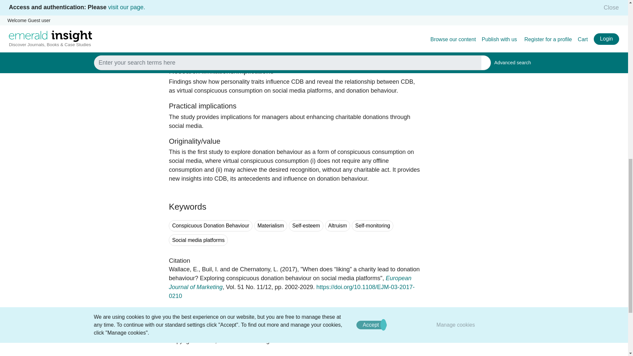 This screenshot has height=356, width=633. Describe the element at coordinates (211, 226) in the screenshot. I see `Search for keyword Conspicuous Donation Behaviour` at that location.